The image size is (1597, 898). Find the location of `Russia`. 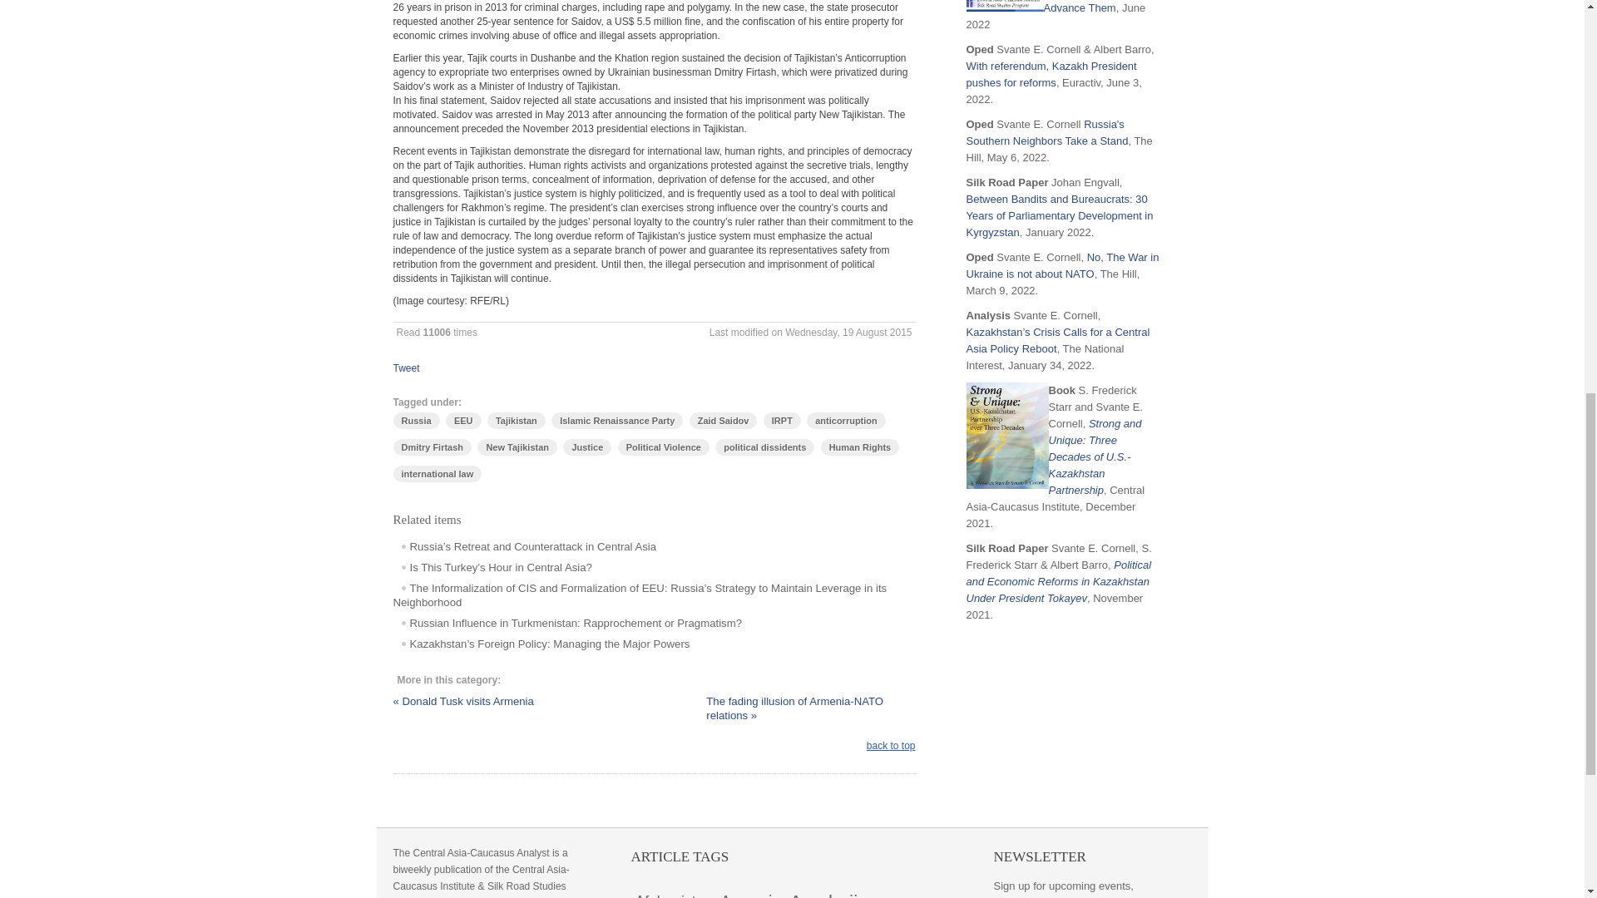

Russia is located at coordinates (416, 421).